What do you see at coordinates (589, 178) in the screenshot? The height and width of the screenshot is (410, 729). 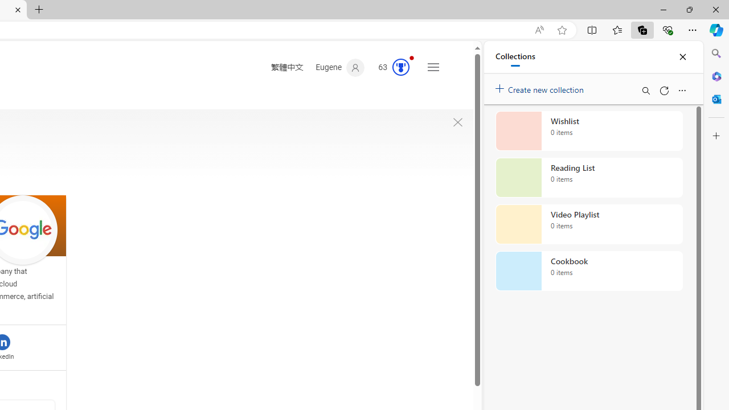 I see `Reading List collection, 0 items` at bounding box center [589, 178].